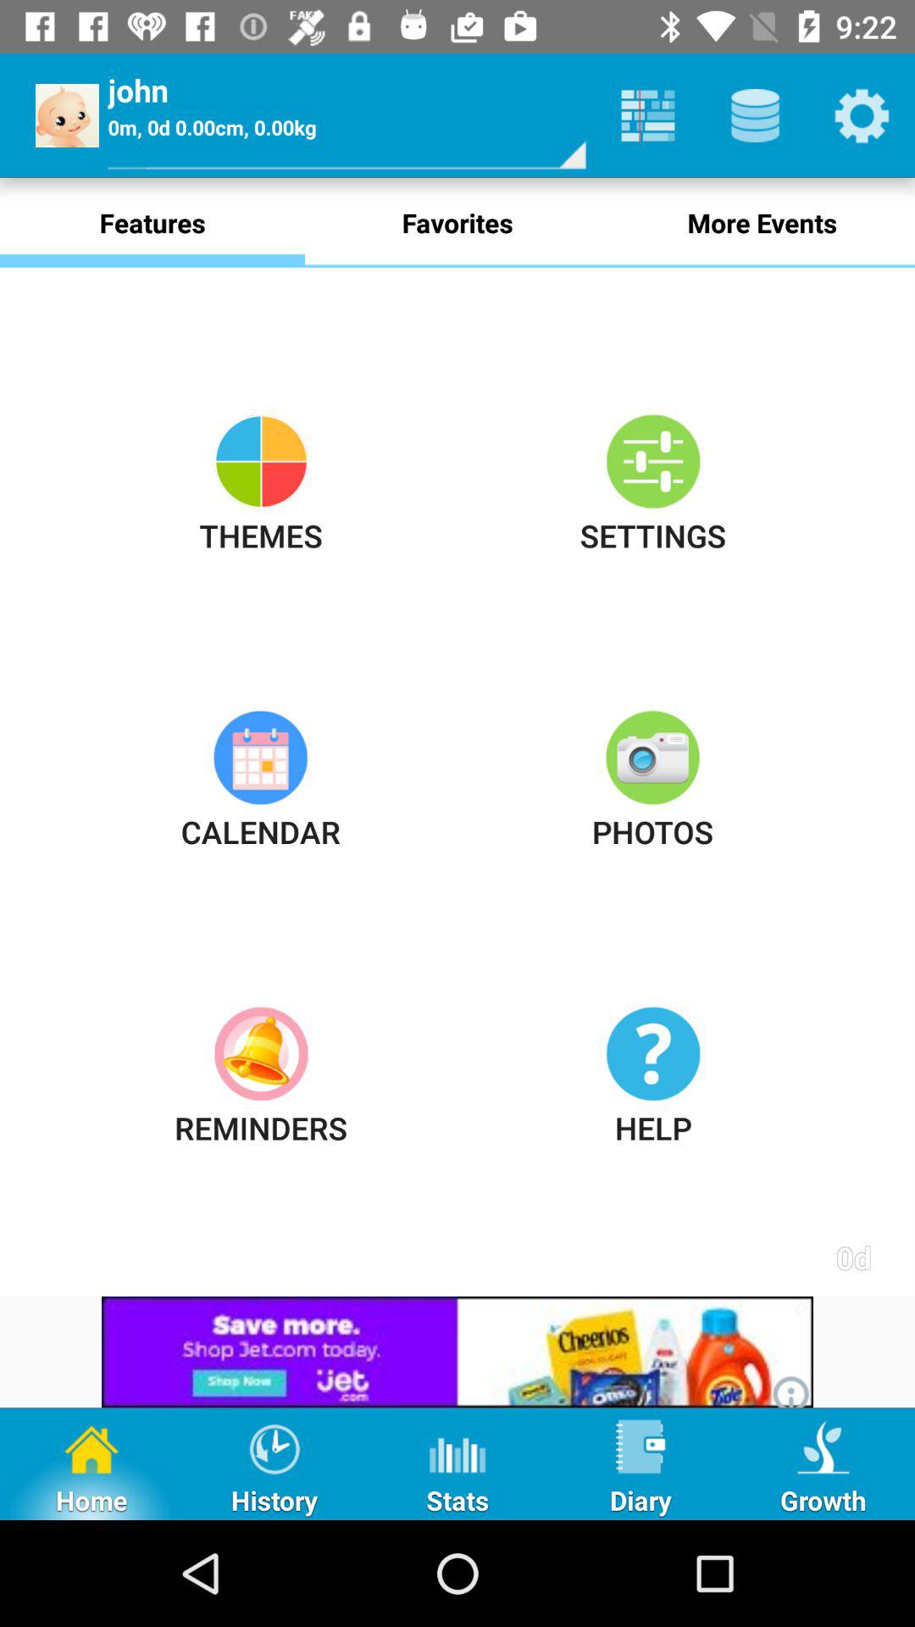 The image size is (915, 1627). I want to click on show settings, so click(862, 115).